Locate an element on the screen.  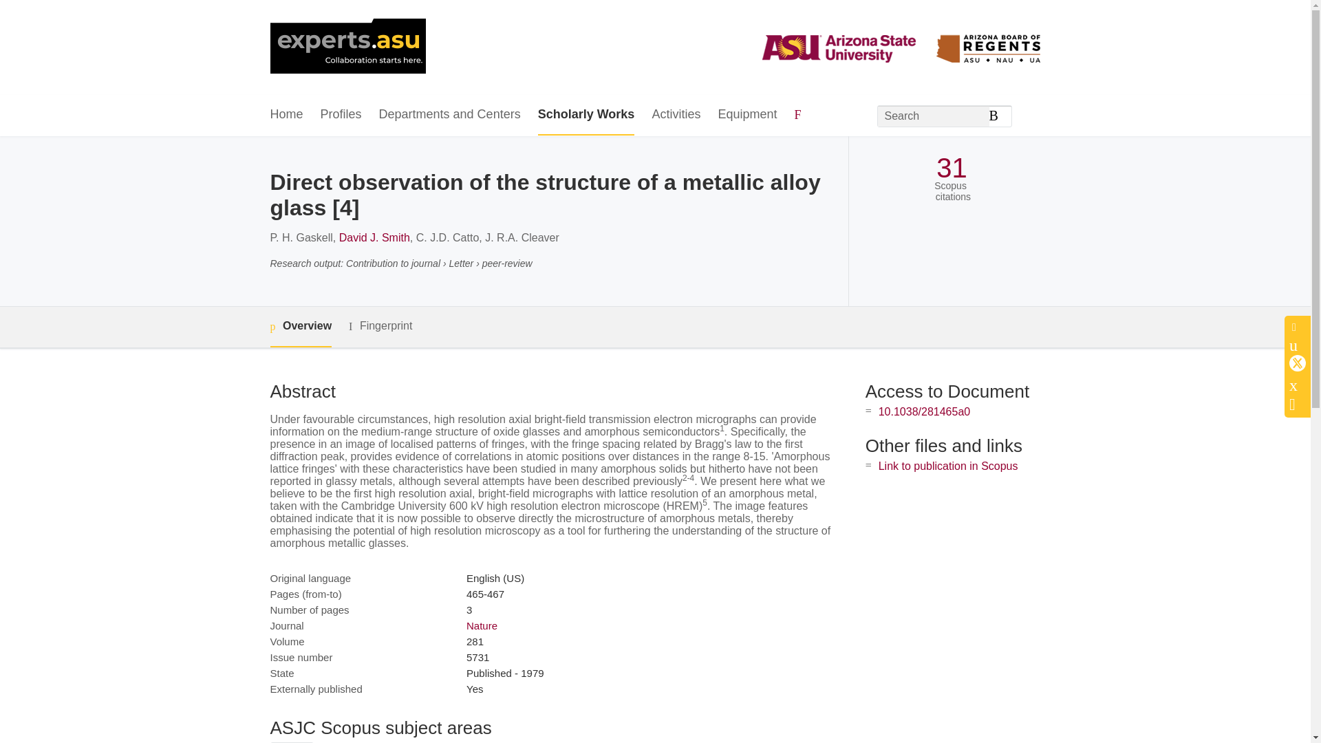
Departments and Centers is located at coordinates (450, 115).